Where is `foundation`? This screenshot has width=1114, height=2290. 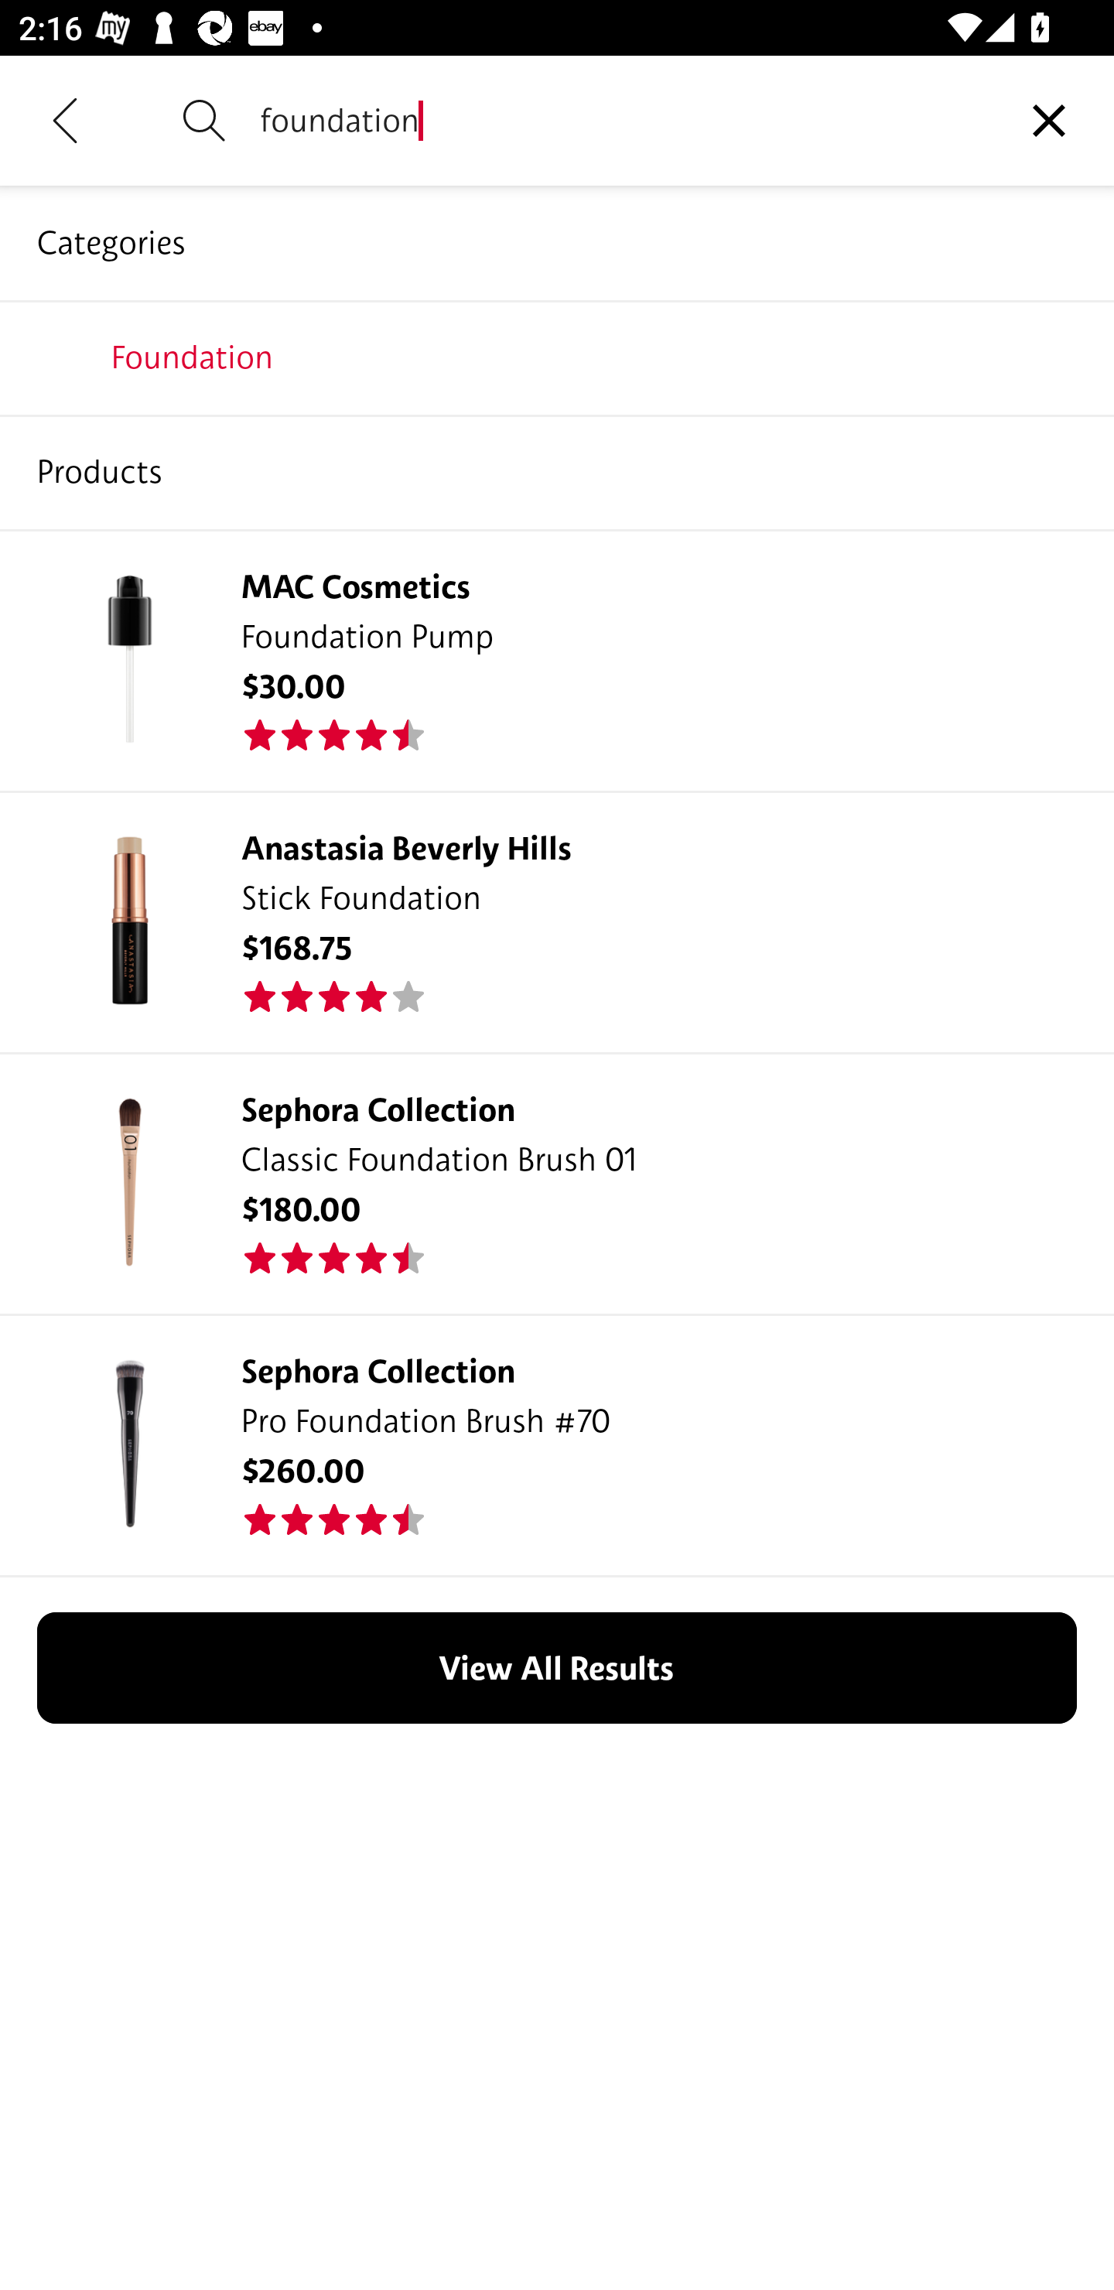 foundation is located at coordinates (622, 120).